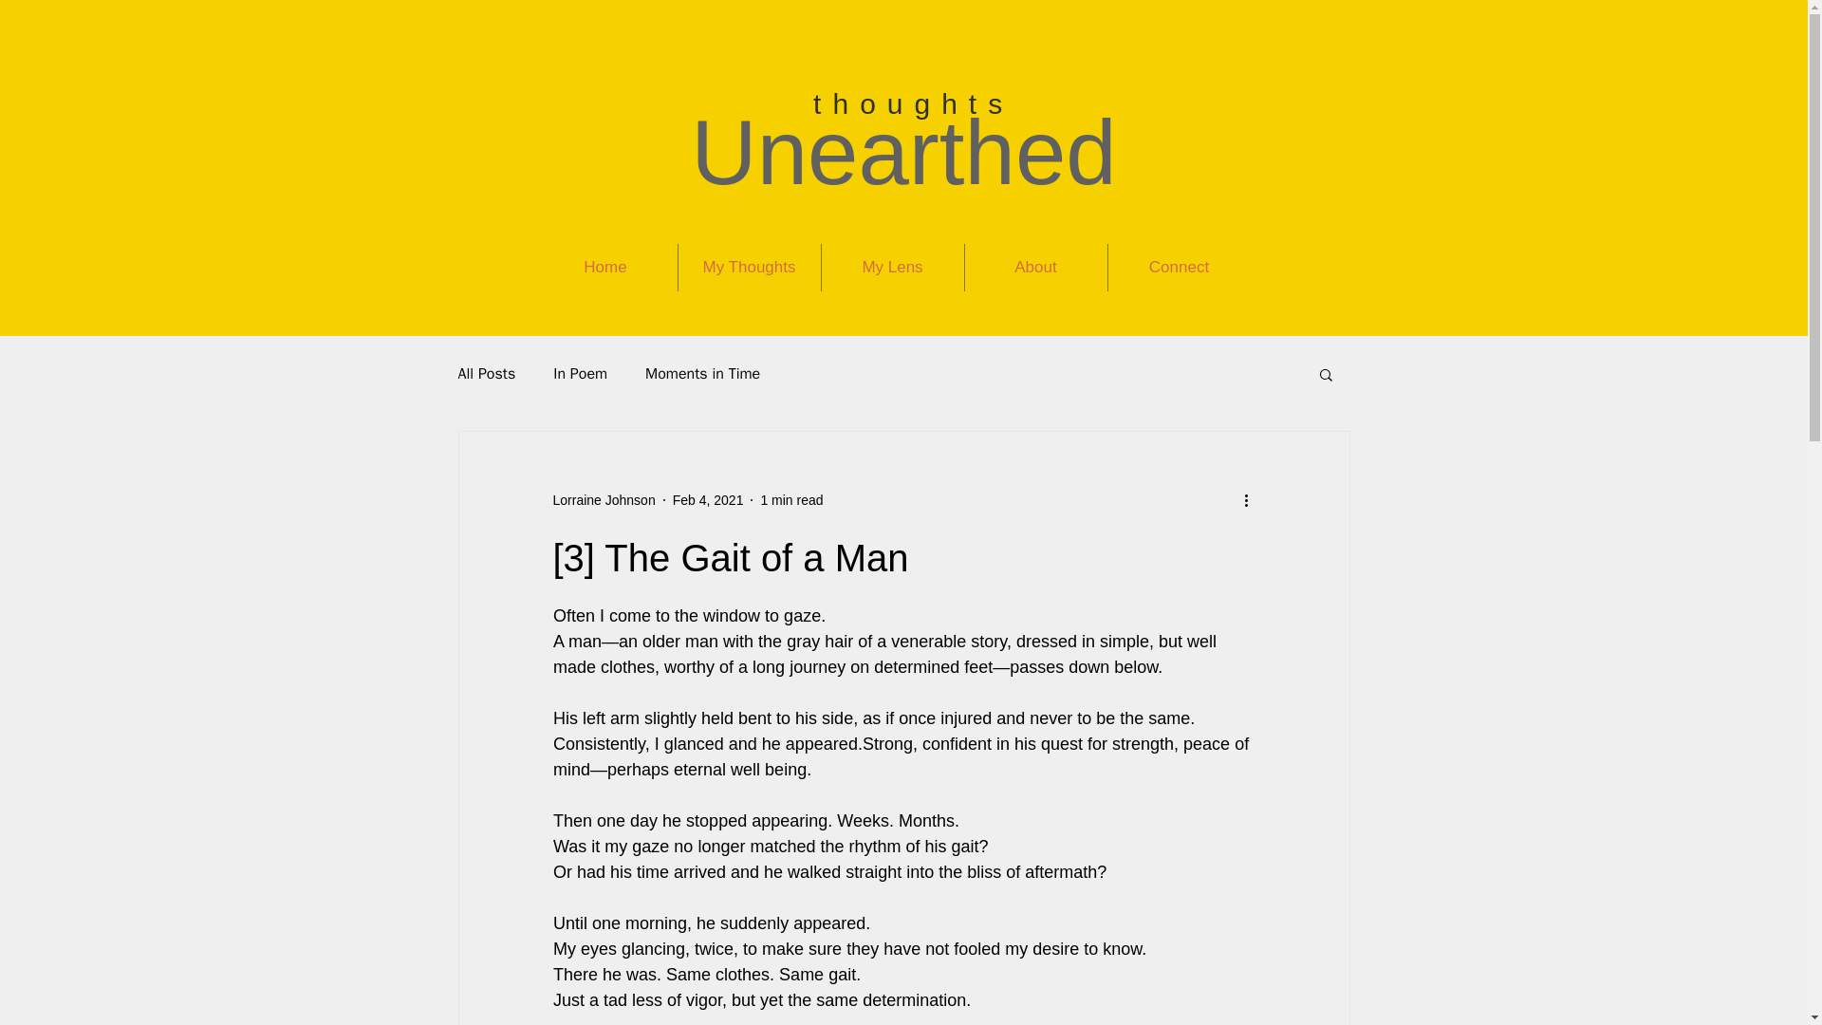 This screenshot has width=1822, height=1025. What do you see at coordinates (702, 374) in the screenshot?
I see `Moments in Time` at bounding box center [702, 374].